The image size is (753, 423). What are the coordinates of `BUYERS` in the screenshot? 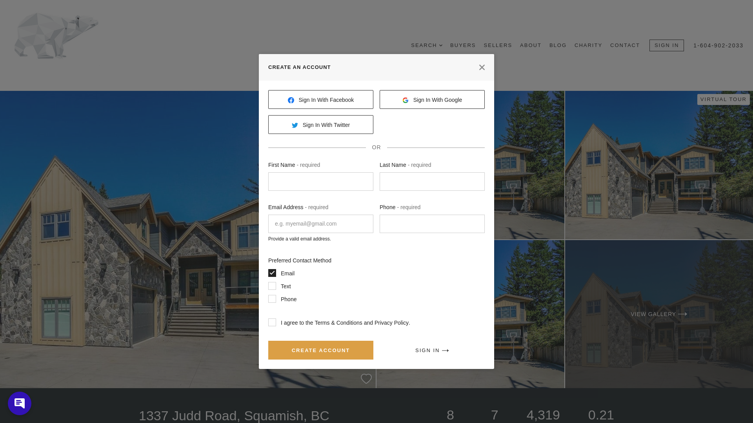 It's located at (463, 45).